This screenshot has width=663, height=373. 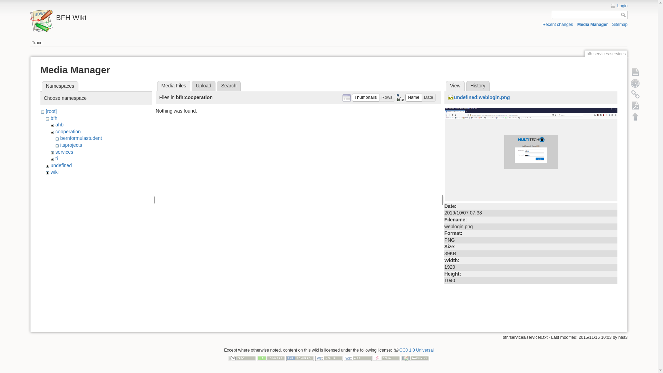 I want to click on Sitemap, so click(x=619, y=24).